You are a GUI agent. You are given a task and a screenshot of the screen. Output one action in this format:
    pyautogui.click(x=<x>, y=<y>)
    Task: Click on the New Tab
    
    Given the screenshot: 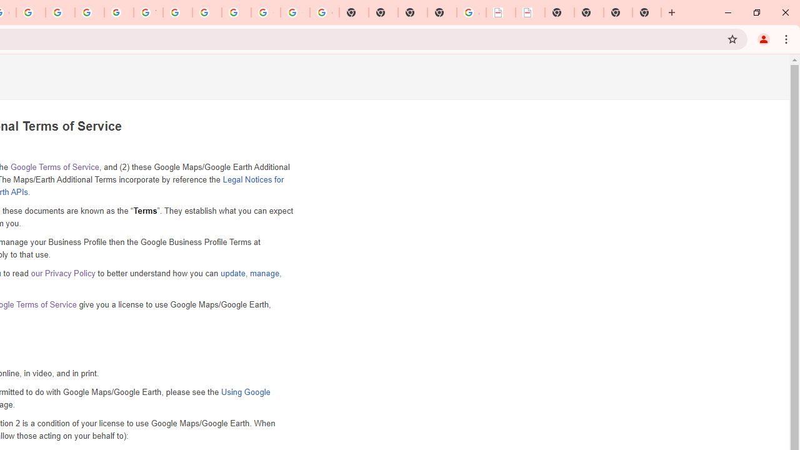 What is the action you would take?
    pyautogui.click(x=441, y=12)
    